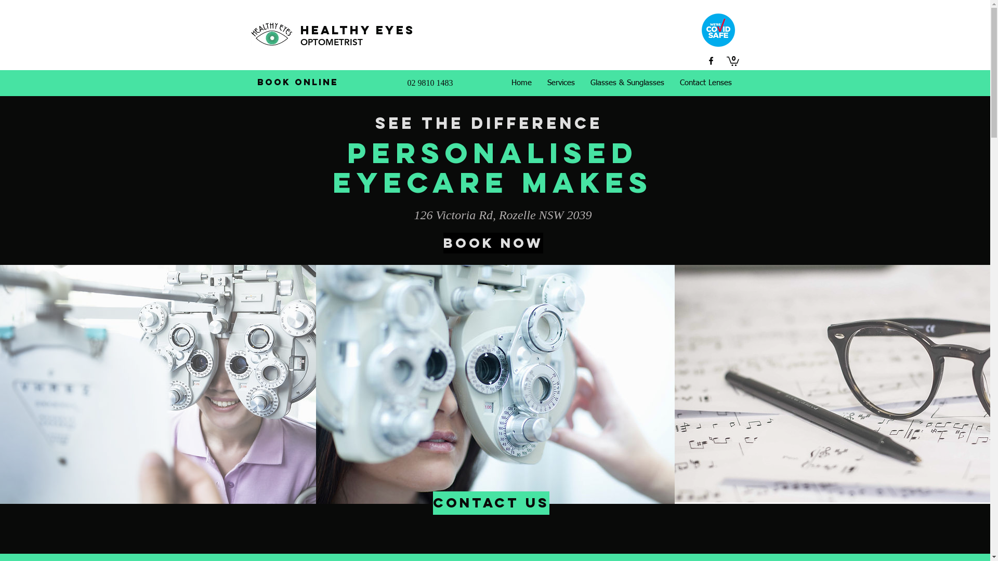 The height and width of the screenshot is (561, 998). Describe the element at coordinates (733, 61) in the screenshot. I see `0` at that location.